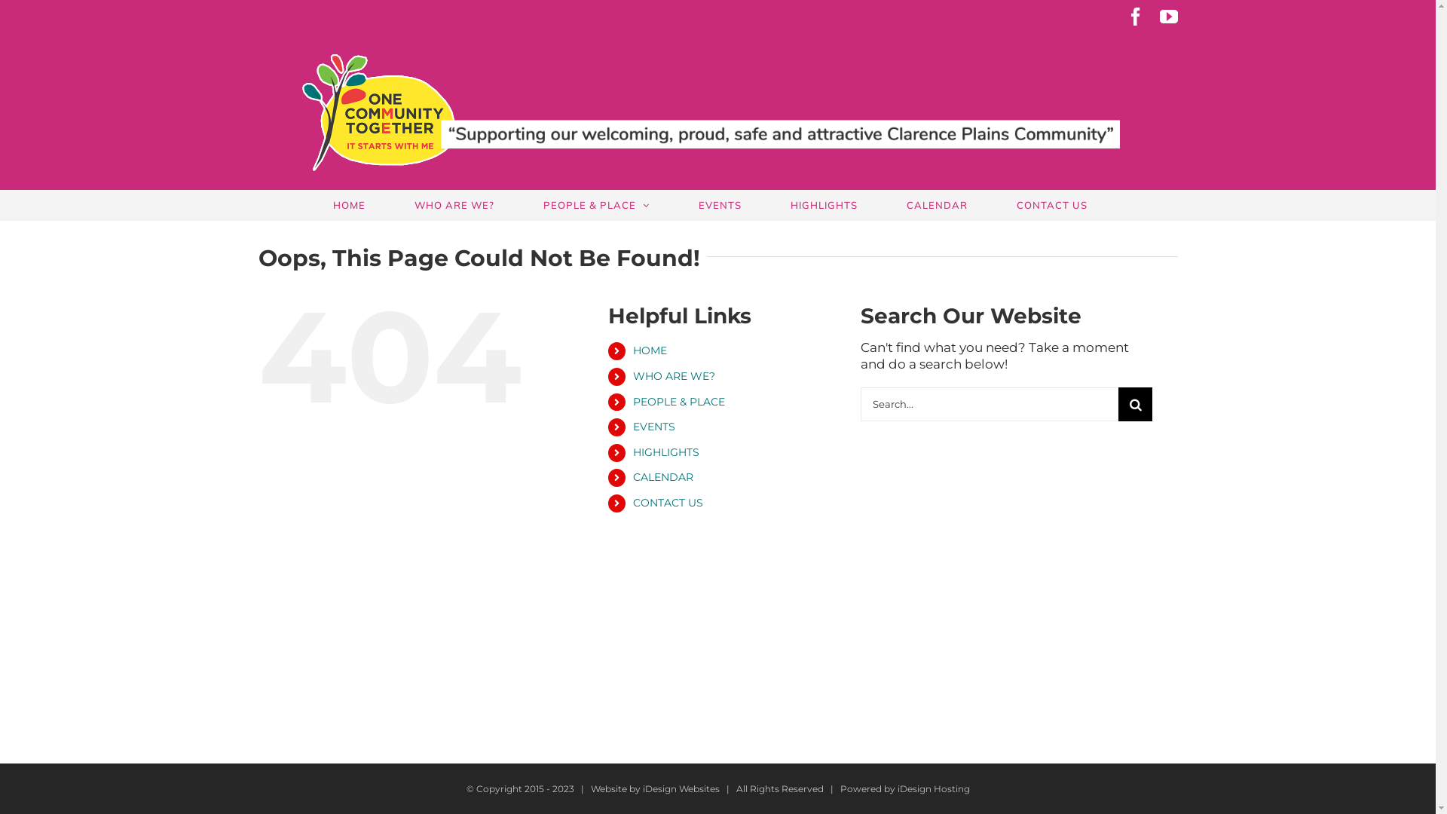 The width and height of the screenshot is (1447, 814). Describe the element at coordinates (650, 350) in the screenshot. I see `HOME` at that location.